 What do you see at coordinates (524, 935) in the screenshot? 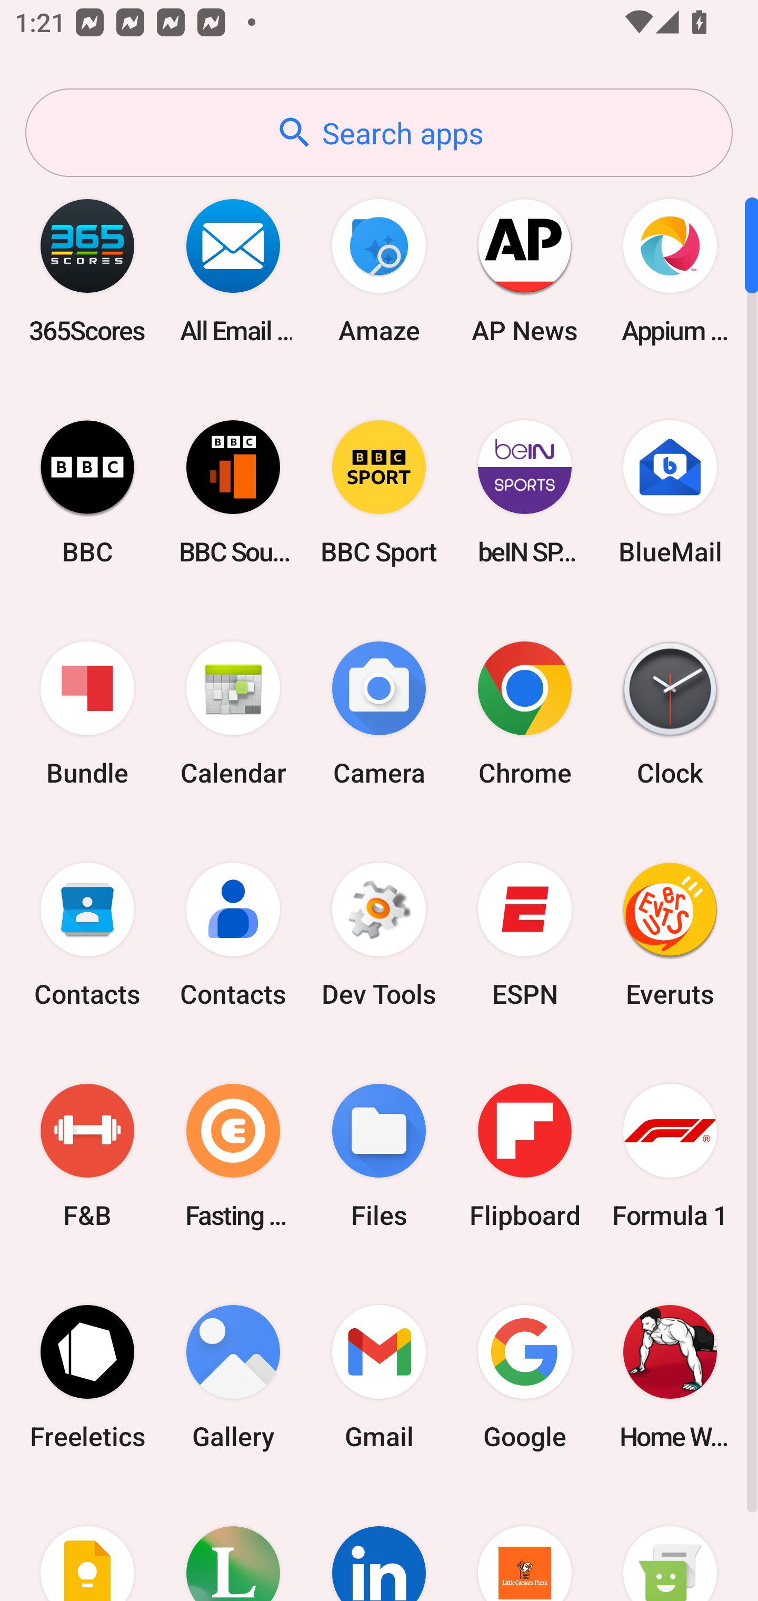
I see `ESPN` at bounding box center [524, 935].